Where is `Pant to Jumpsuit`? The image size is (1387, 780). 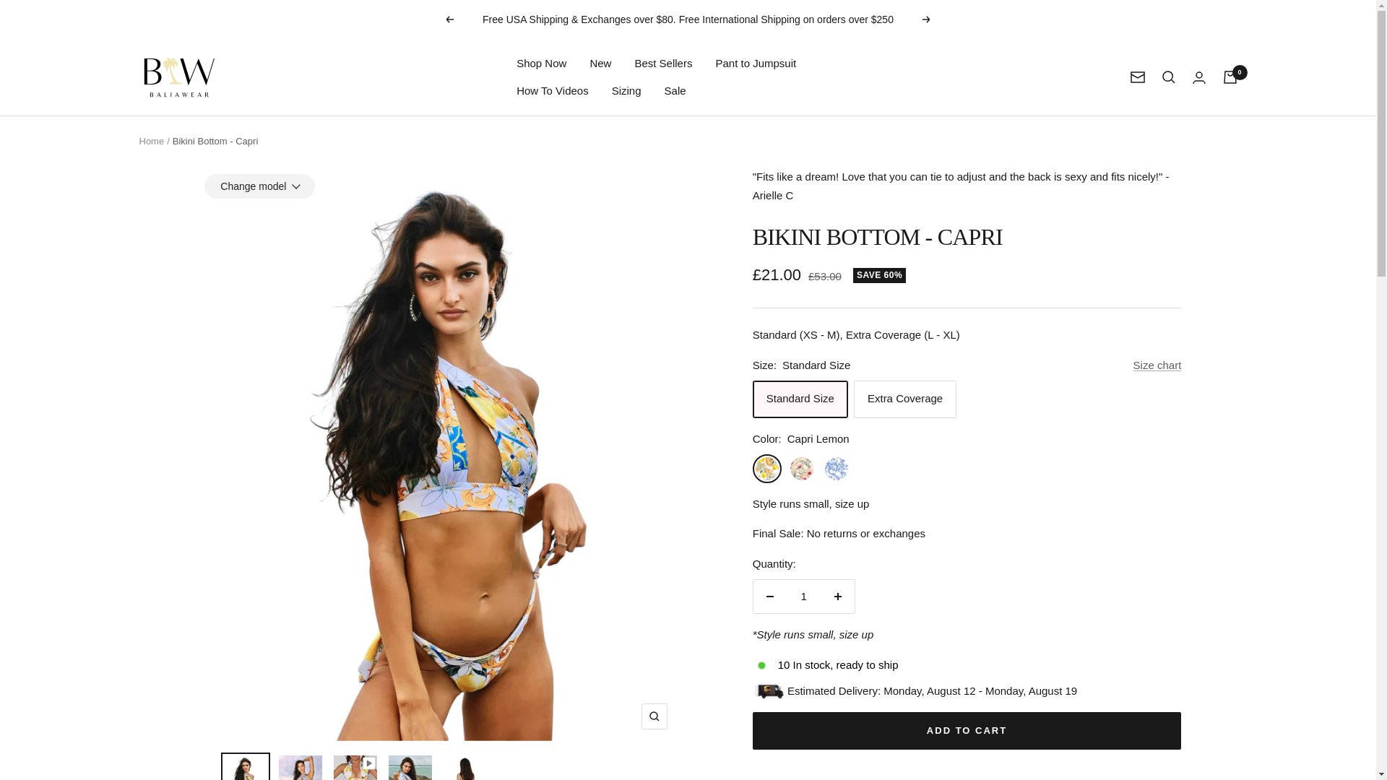 Pant to Jumpsuit is located at coordinates (756, 64).